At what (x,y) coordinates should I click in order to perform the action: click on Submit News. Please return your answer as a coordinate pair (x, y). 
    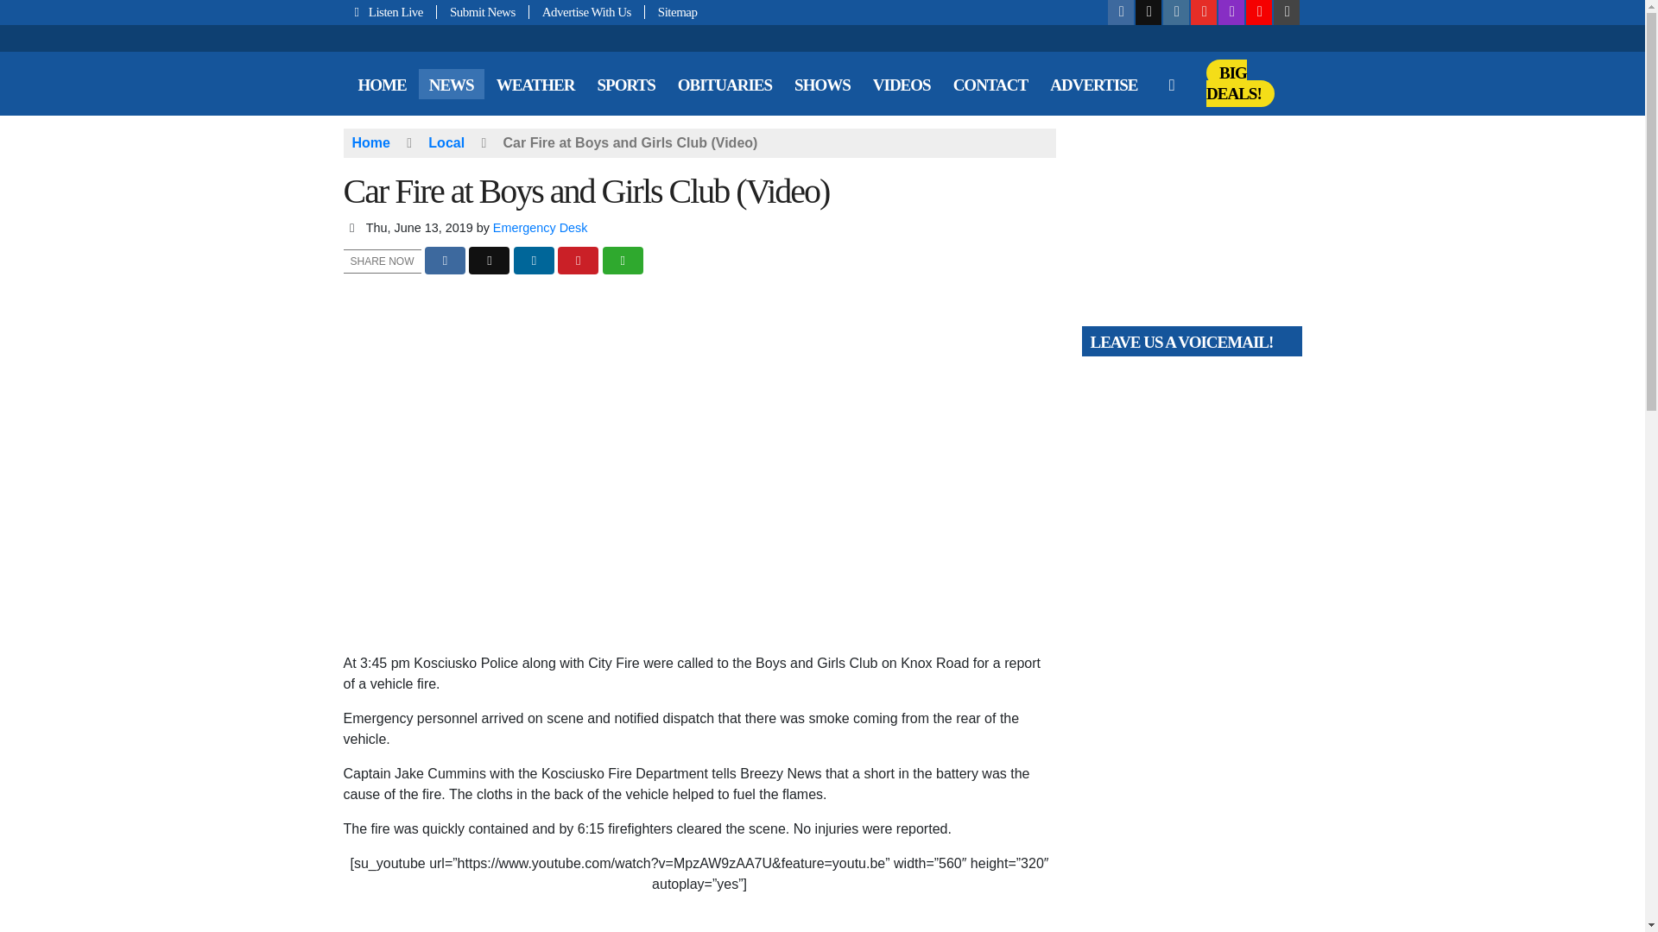
    Looking at the image, I should click on (483, 12).